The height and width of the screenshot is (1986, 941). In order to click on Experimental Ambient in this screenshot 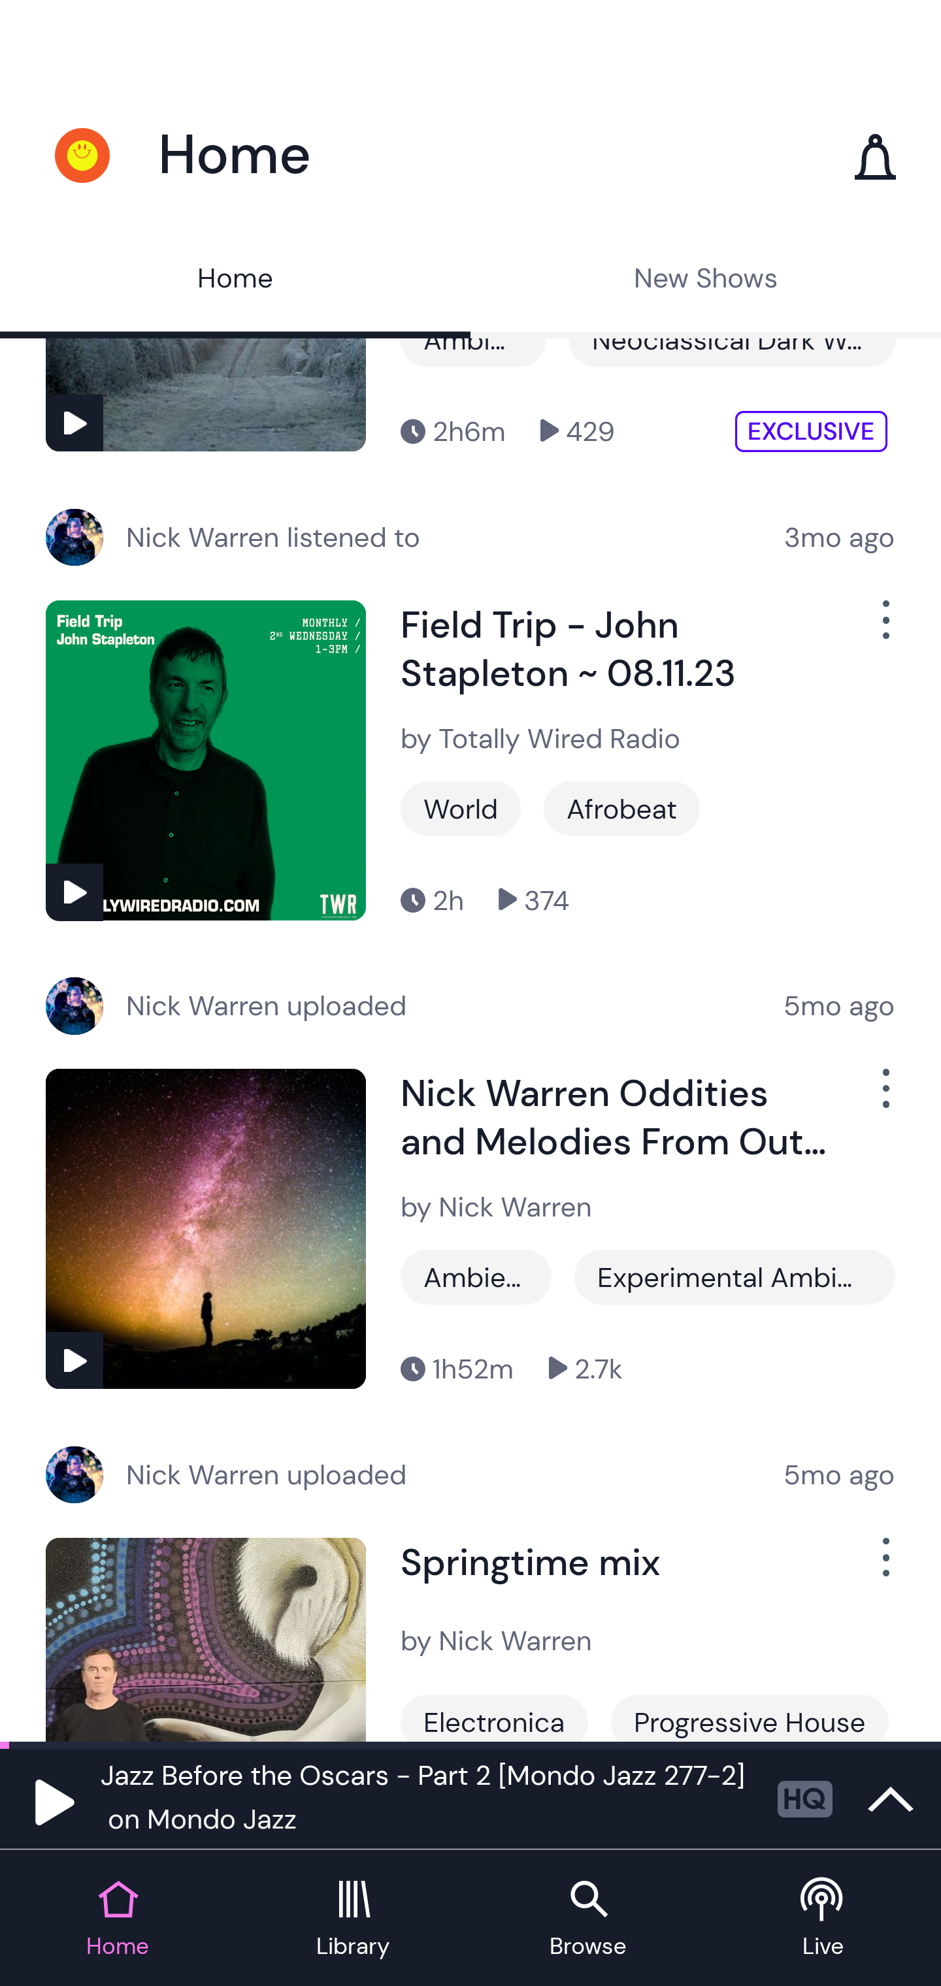, I will do `click(735, 1277)`.